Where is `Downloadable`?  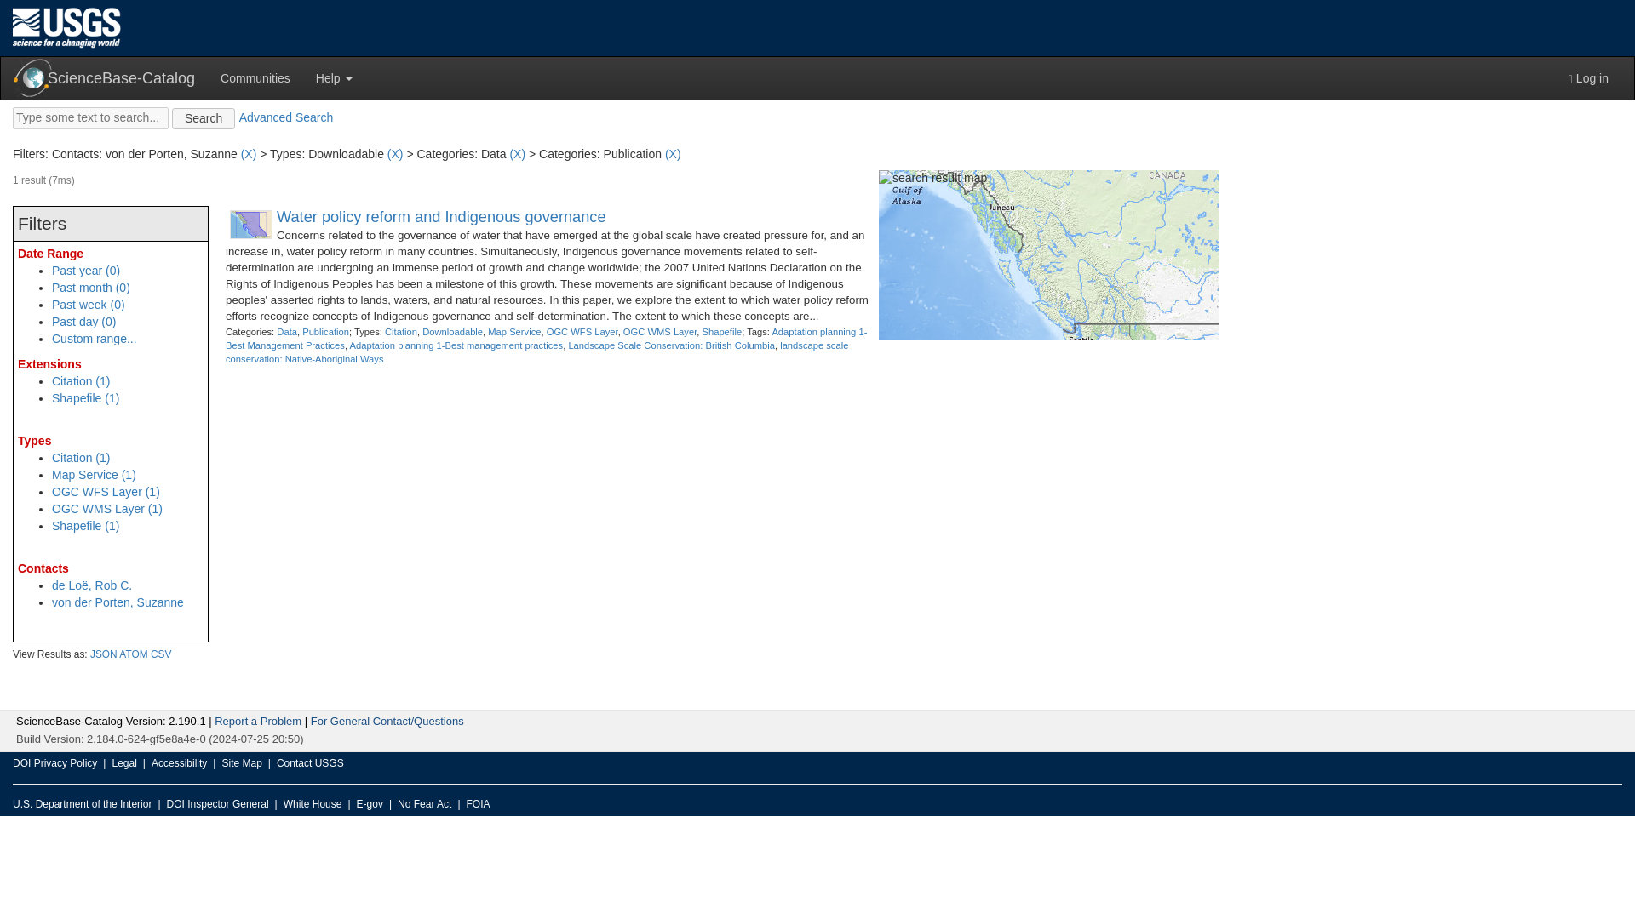 Downloadable is located at coordinates (451, 332).